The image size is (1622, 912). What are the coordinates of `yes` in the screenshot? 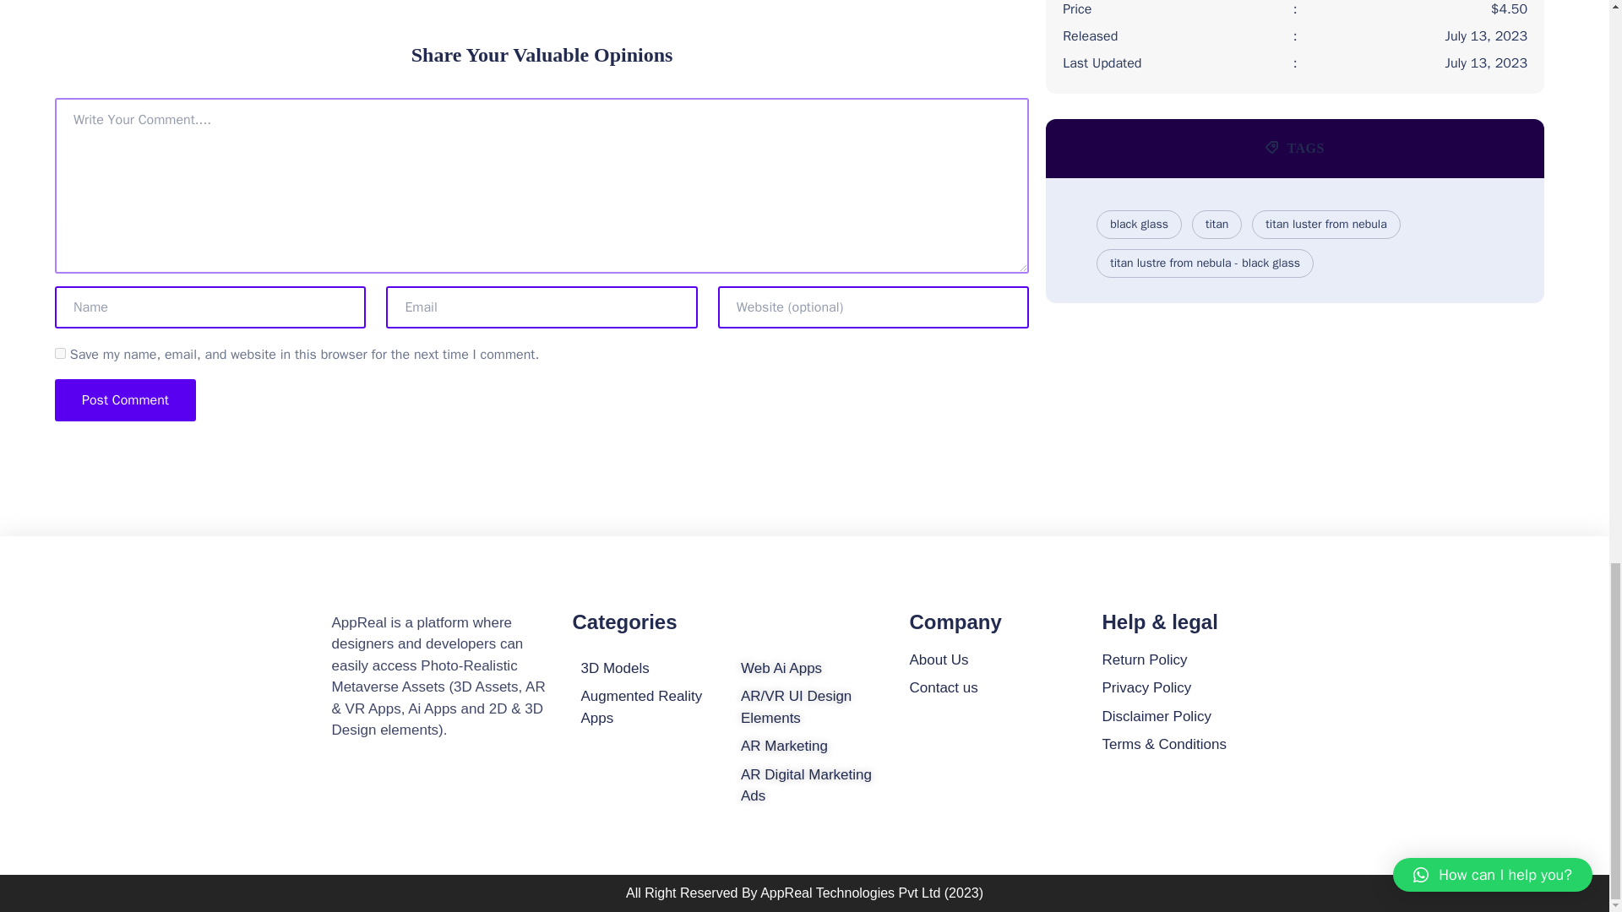 It's located at (61, 353).